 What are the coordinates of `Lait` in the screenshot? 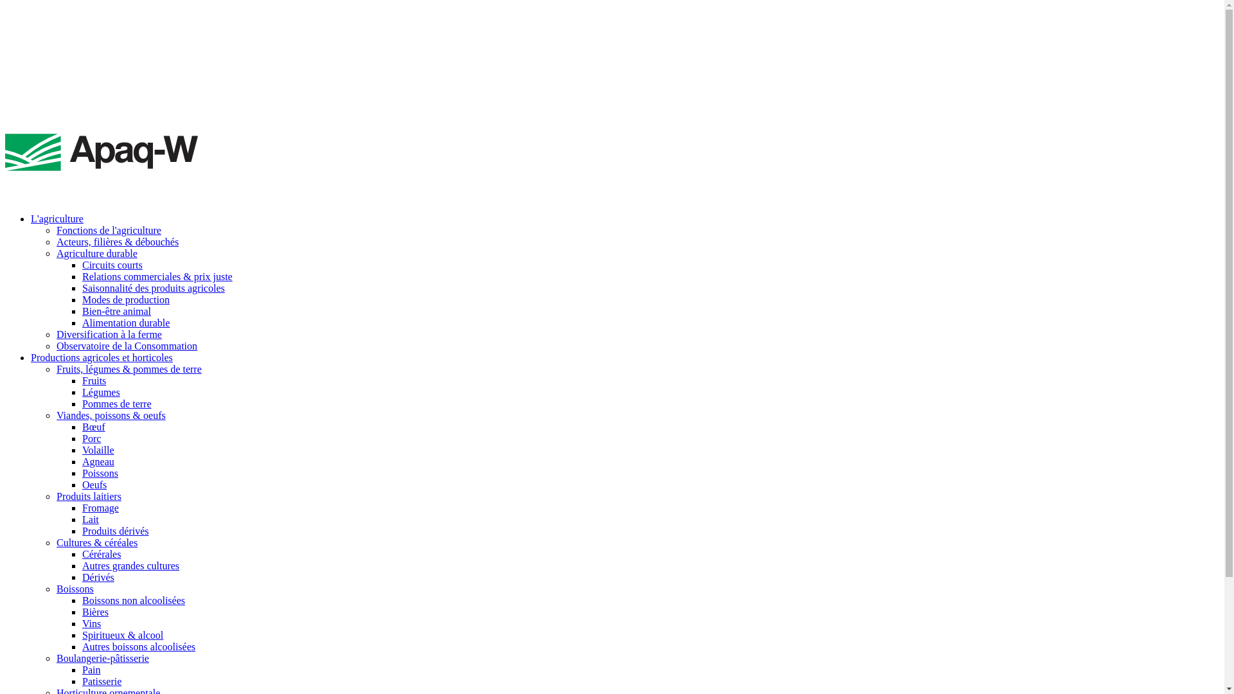 It's located at (91, 519).